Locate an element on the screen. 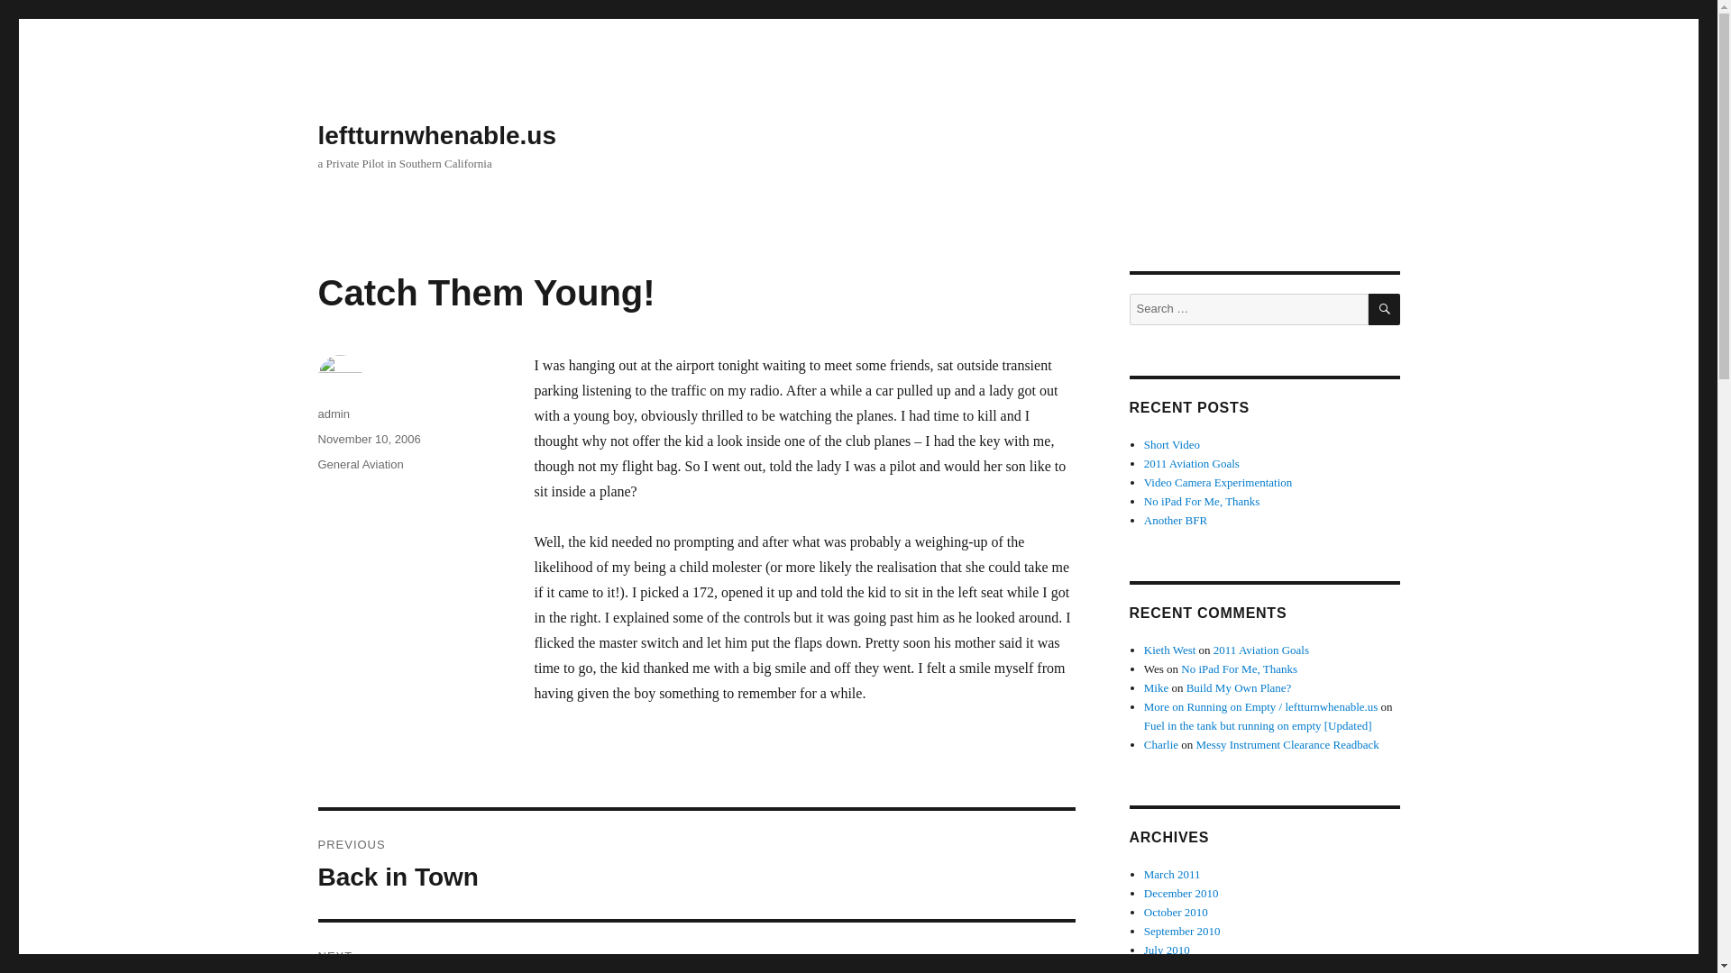  October 2010 is located at coordinates (696, 864).